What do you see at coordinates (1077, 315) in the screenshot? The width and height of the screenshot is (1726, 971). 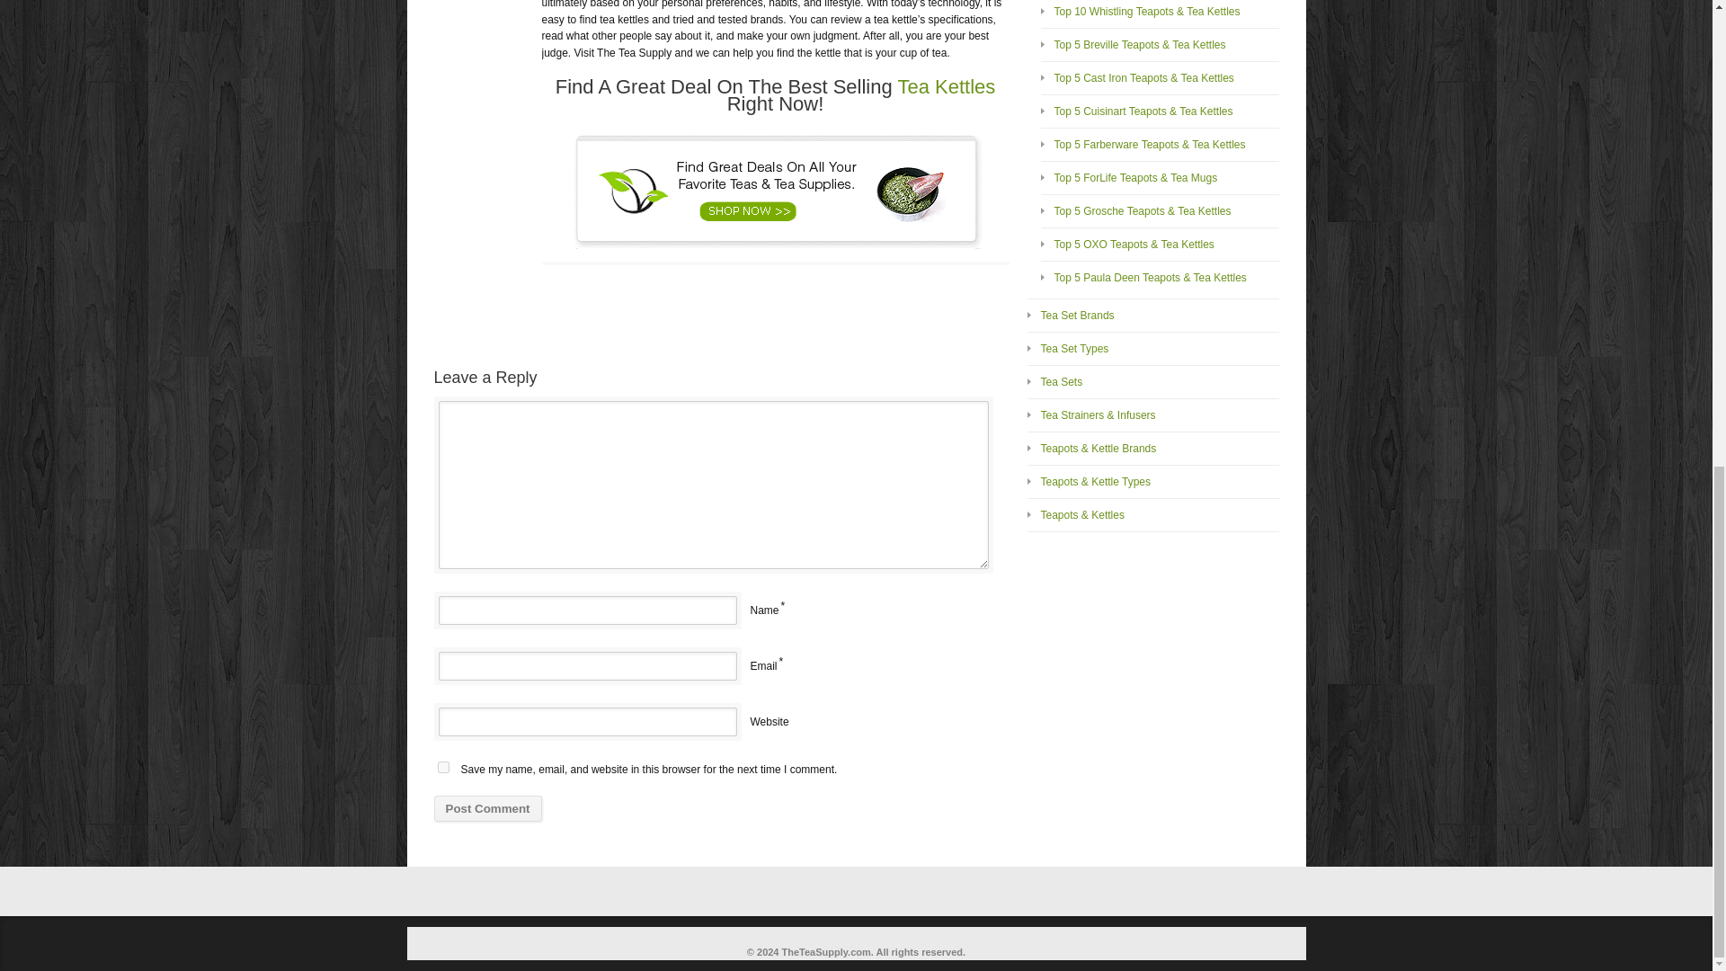 I see `Tea Set Brands` at bounding box center [1077, 315].